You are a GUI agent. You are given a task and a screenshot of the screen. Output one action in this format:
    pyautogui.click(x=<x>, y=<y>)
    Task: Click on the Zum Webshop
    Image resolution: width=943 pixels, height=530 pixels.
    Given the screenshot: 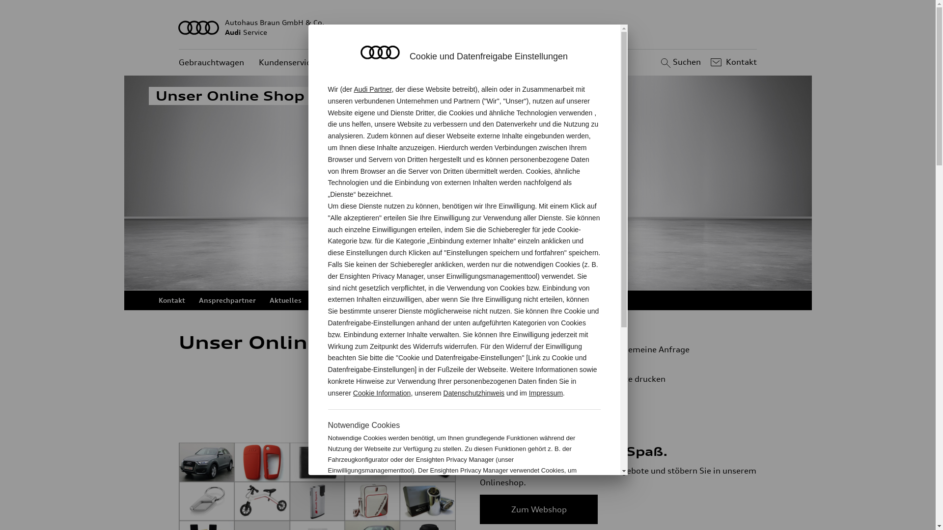 What is the action you would take?
    pyautogui.click(x=539, y=509)
    